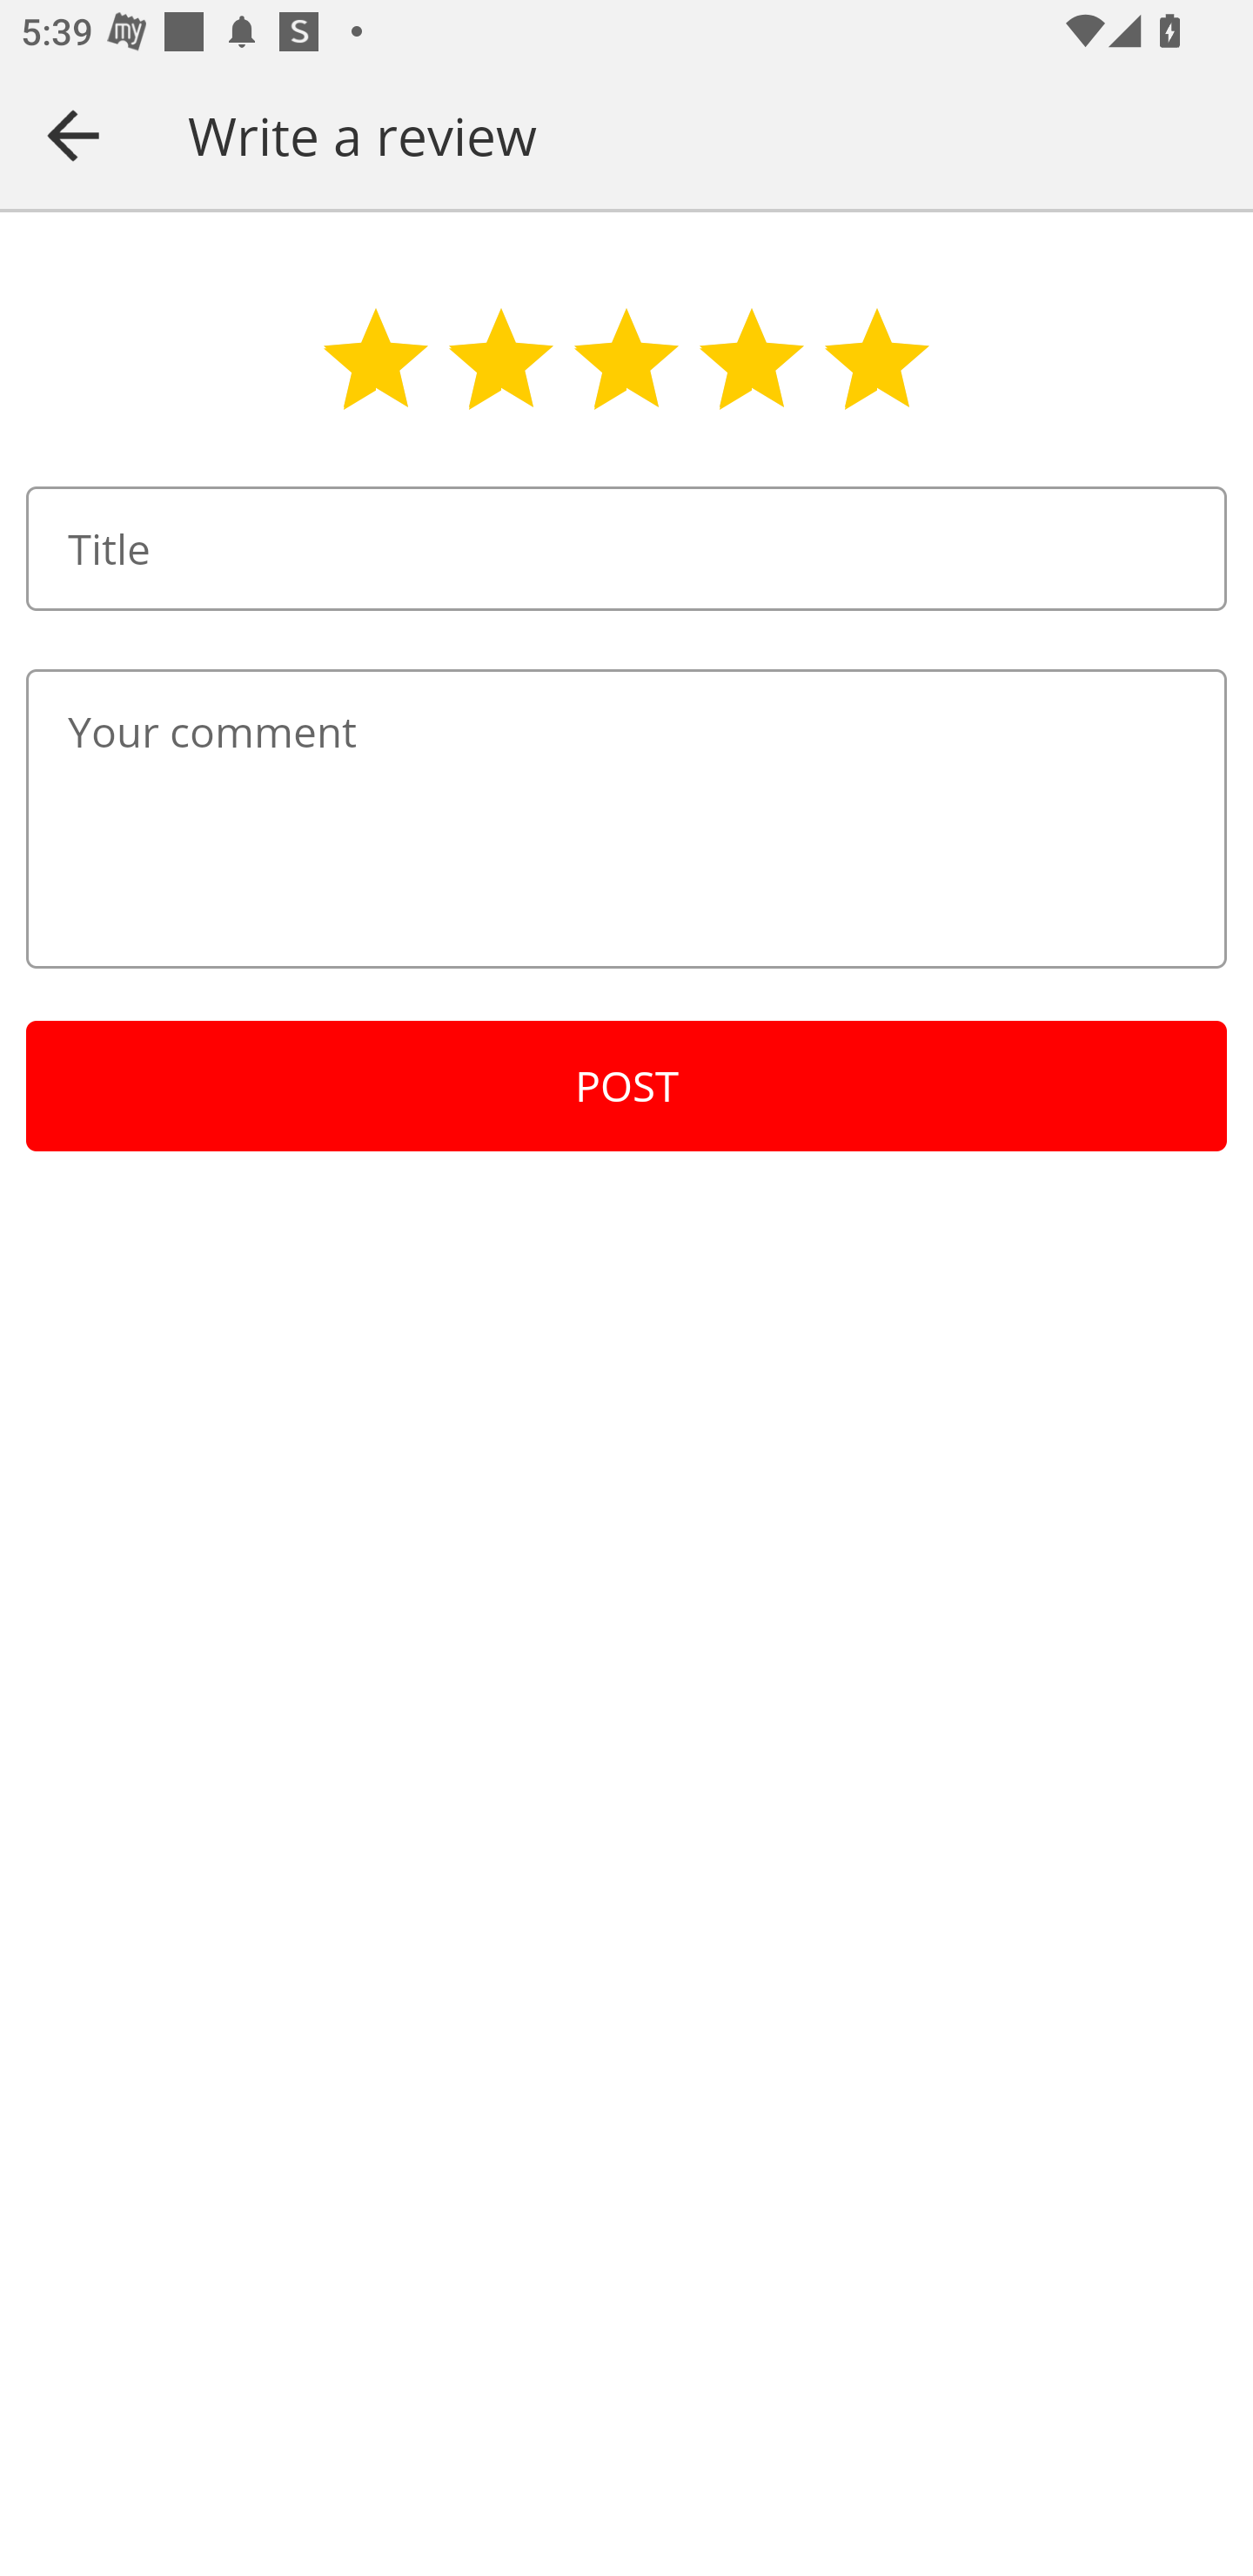 This screenshot has width=1253, height=2576. Describe the element at coordinates (626, 1086) in the screenshot. I see `POST` at that location.